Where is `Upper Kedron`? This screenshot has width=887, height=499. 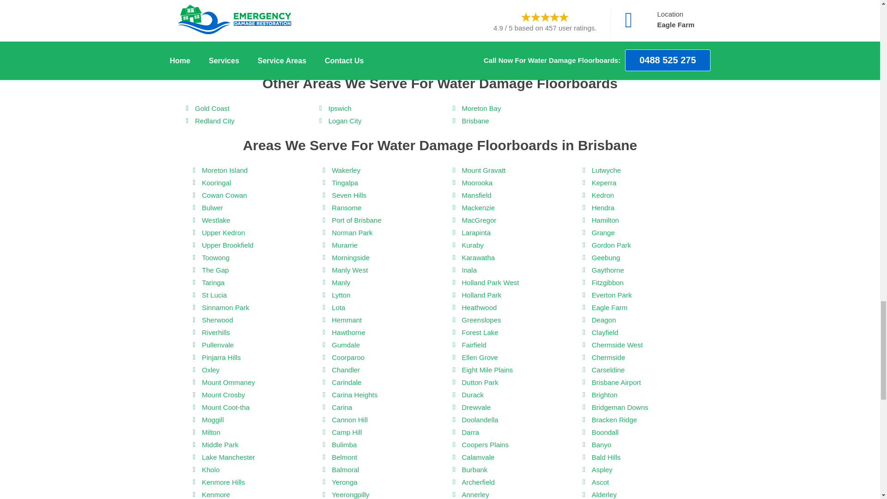 Upper Kedron is located at coordinates (223, 233).